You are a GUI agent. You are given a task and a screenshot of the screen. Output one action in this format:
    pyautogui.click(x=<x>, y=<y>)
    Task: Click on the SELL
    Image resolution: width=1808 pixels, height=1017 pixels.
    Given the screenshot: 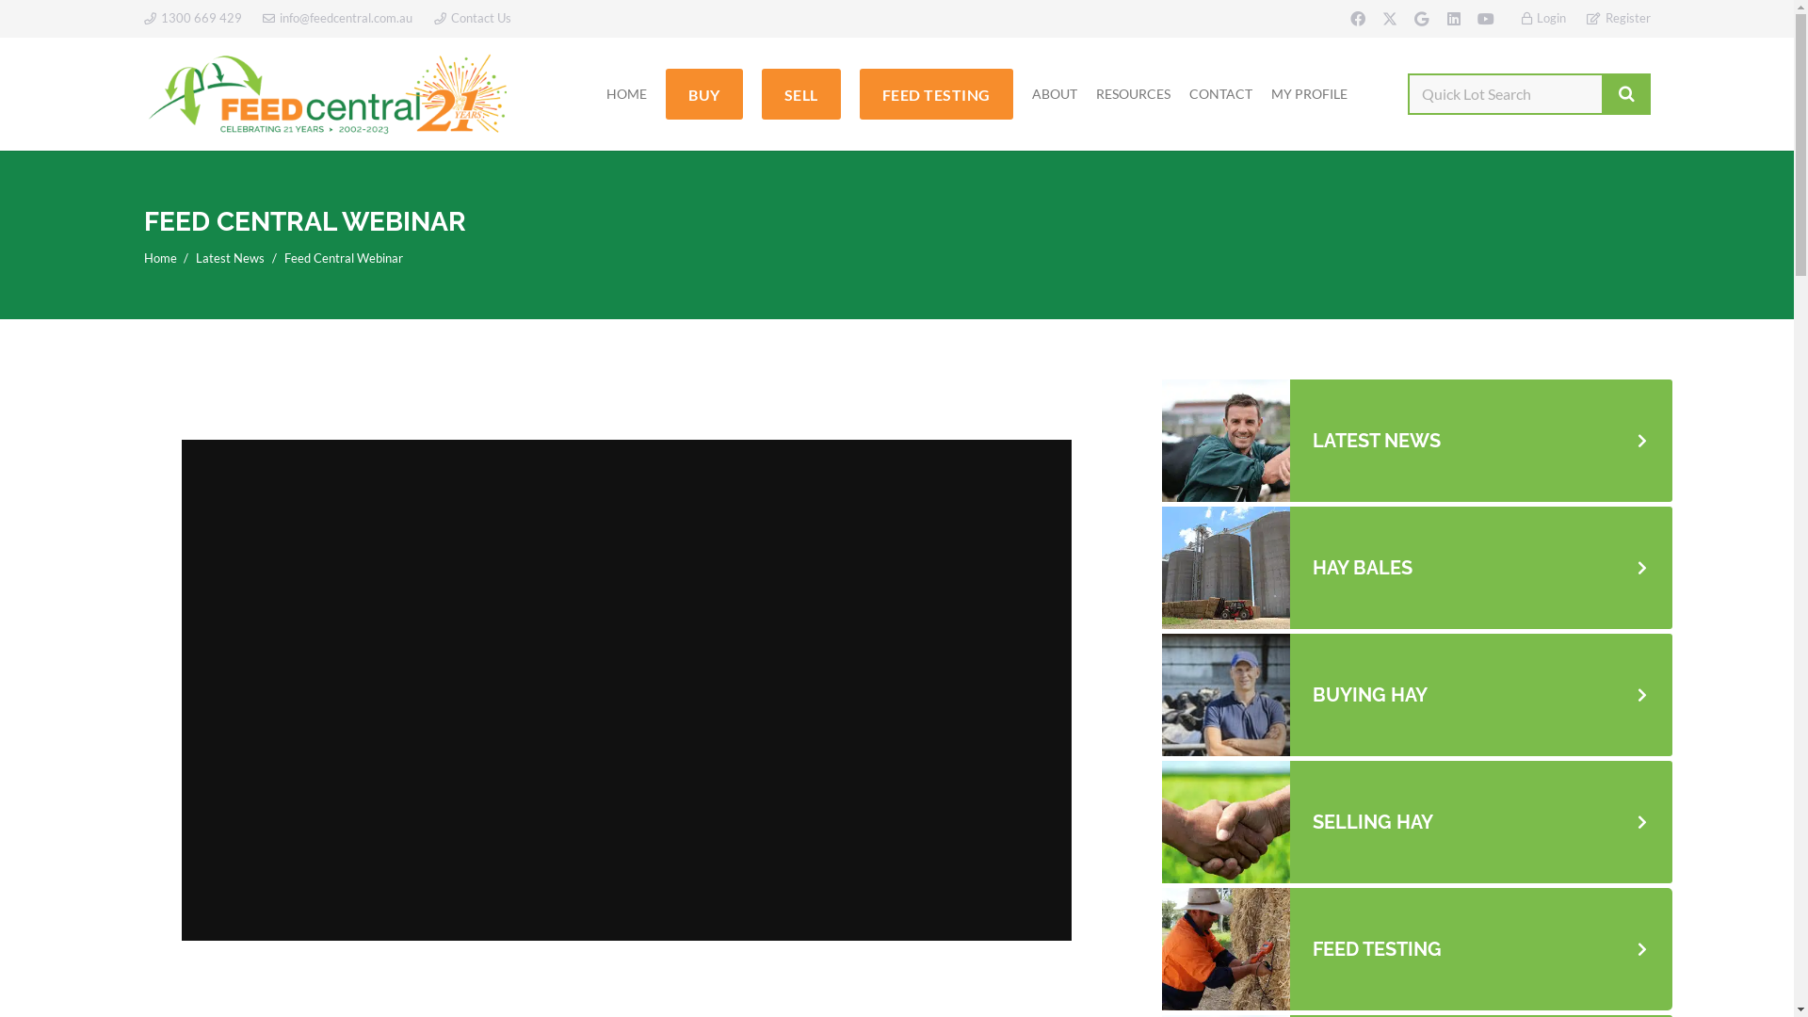 What is the action you would take?
    pyautogui.click(x=801, y=94)
    